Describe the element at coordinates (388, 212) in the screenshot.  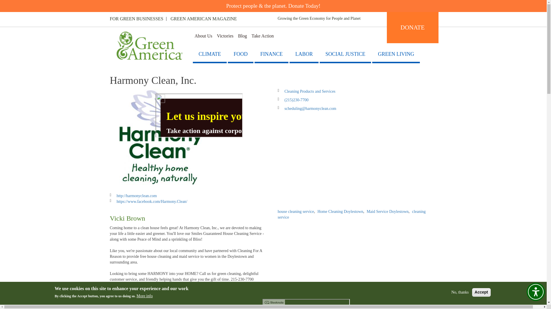
I see `Maid Service Doylestown` at that location.